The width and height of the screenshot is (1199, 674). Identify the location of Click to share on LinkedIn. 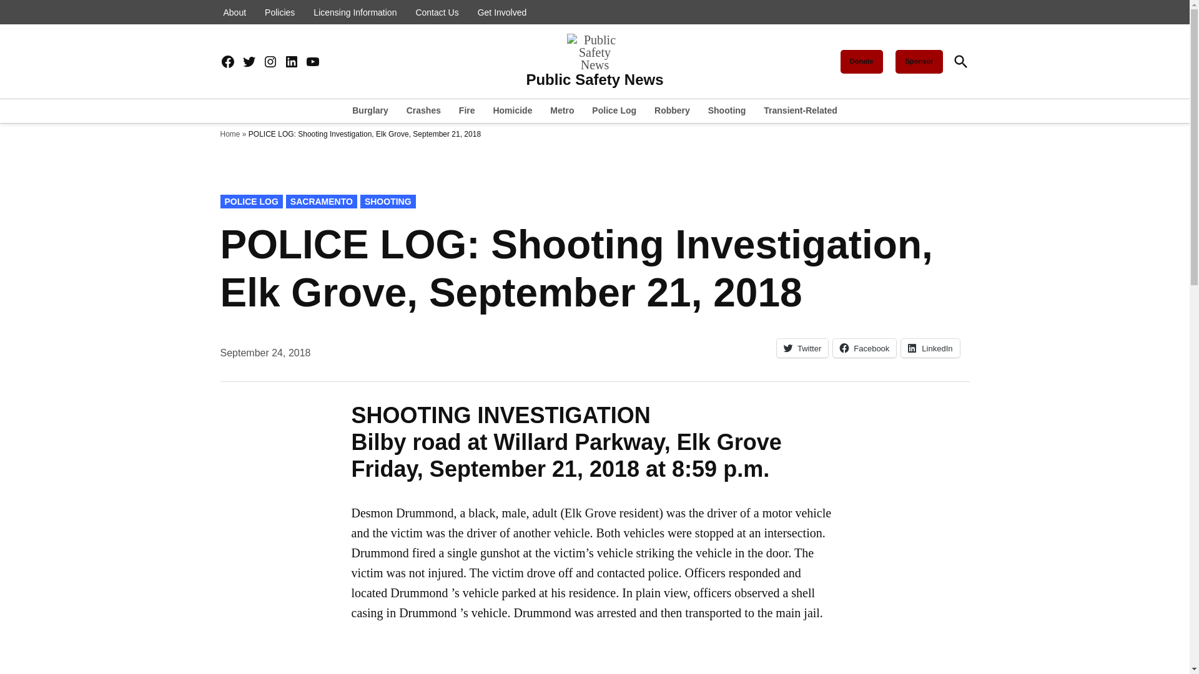
(930, 348).